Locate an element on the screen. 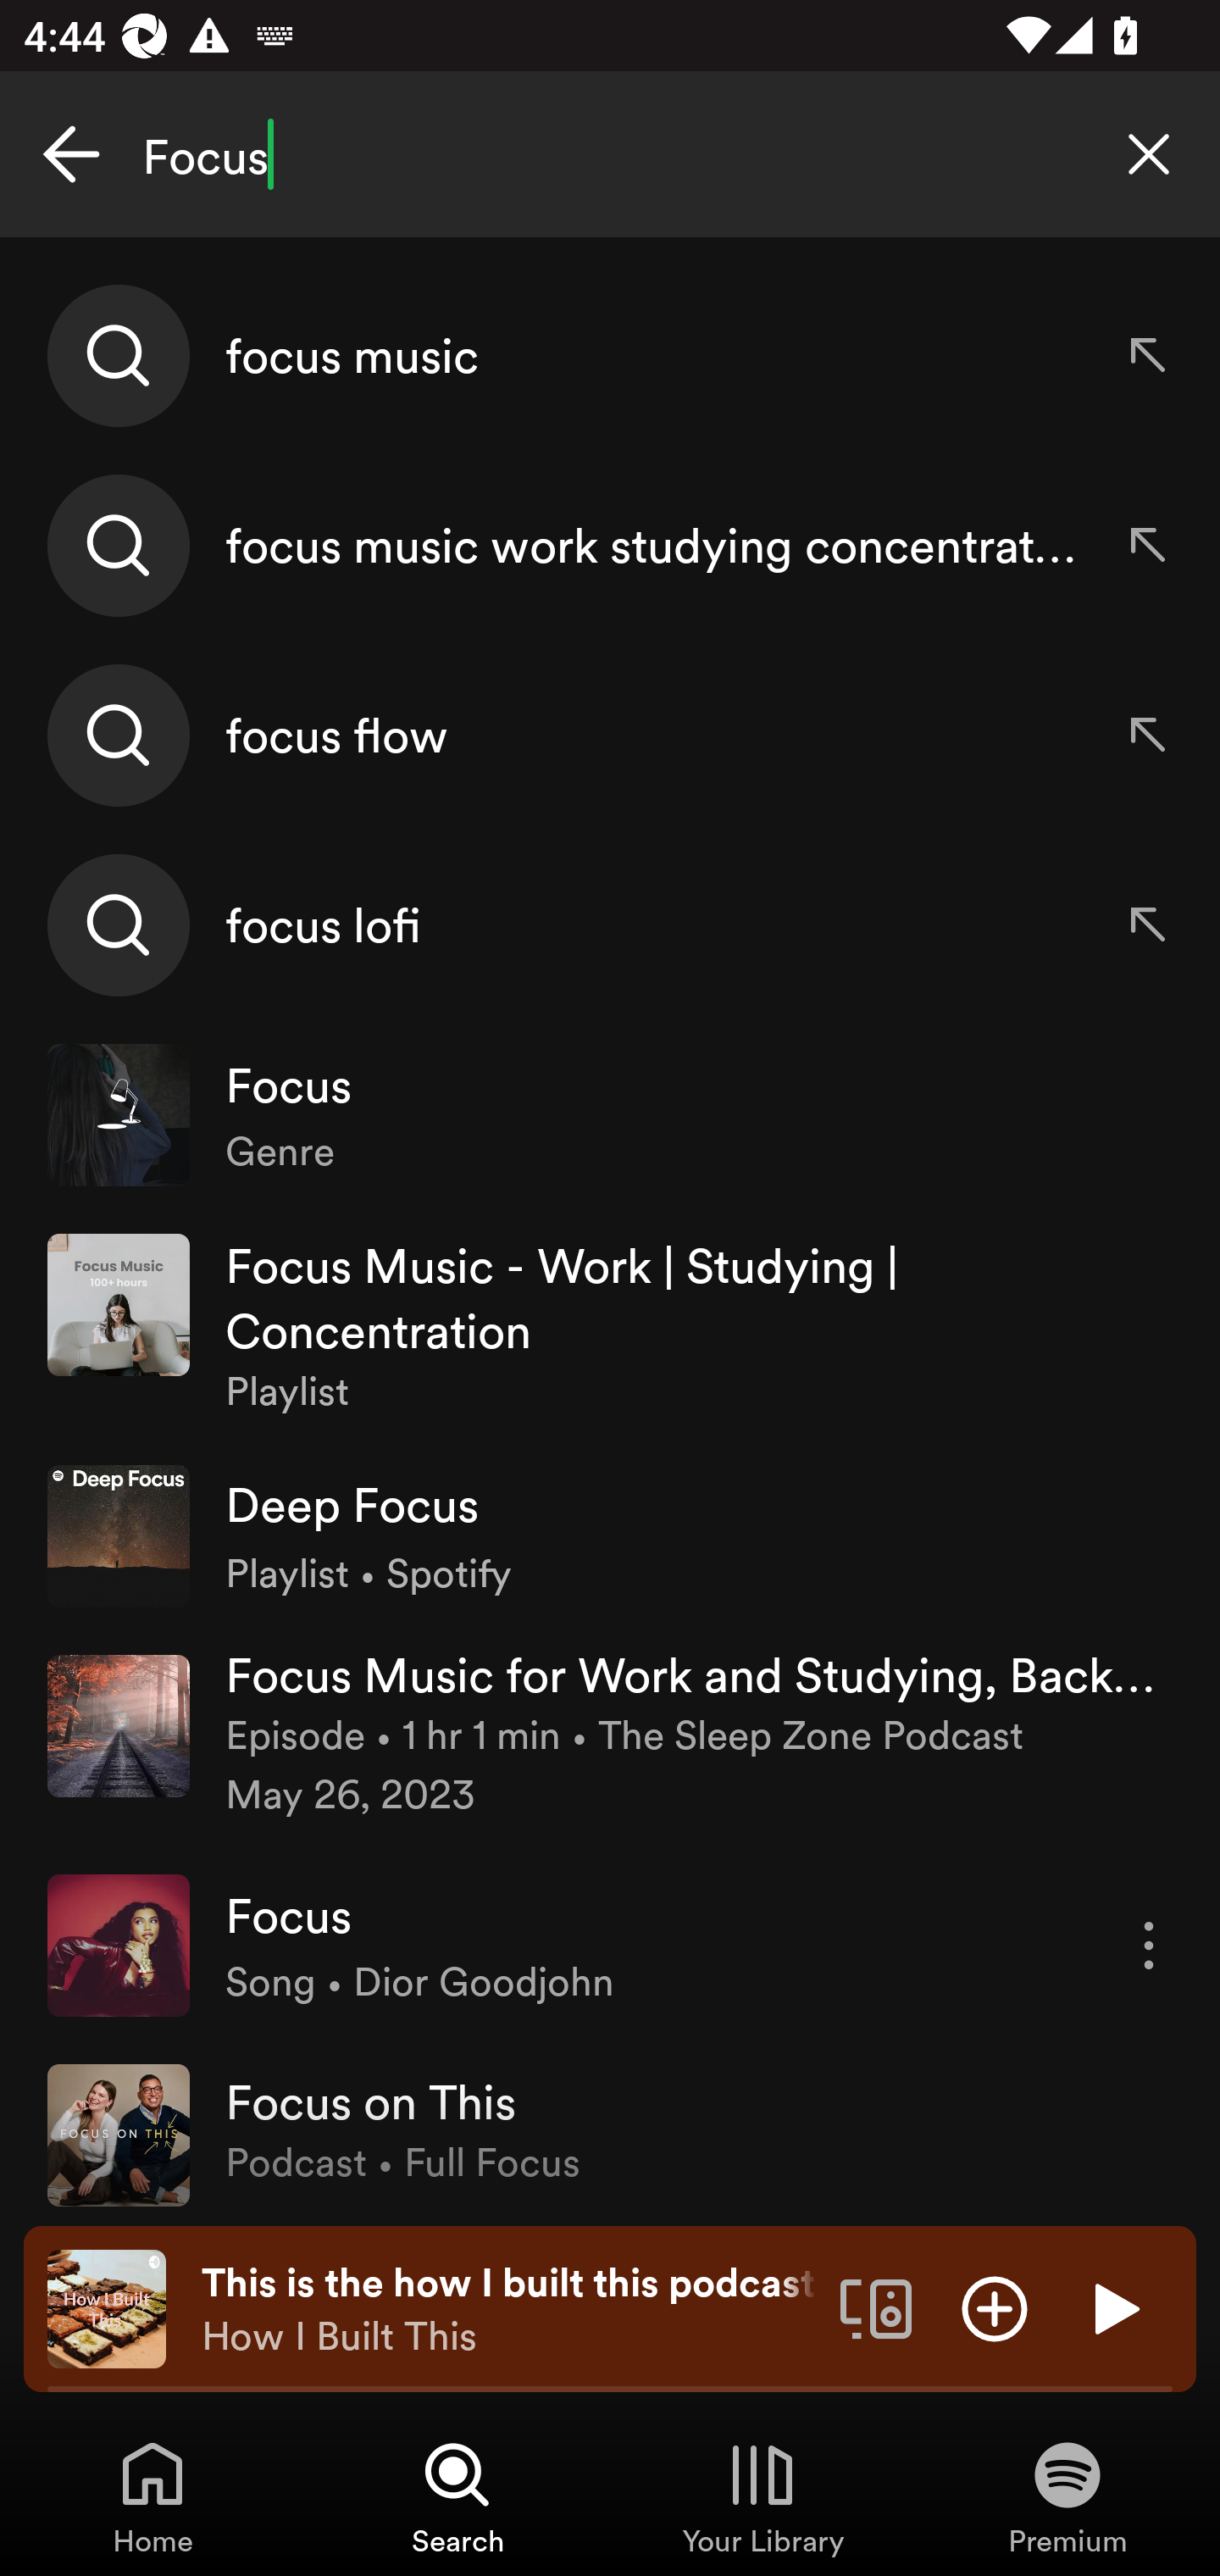  Search, Tab 2 of 4 Search Search is located at coordinates (457, 2496).